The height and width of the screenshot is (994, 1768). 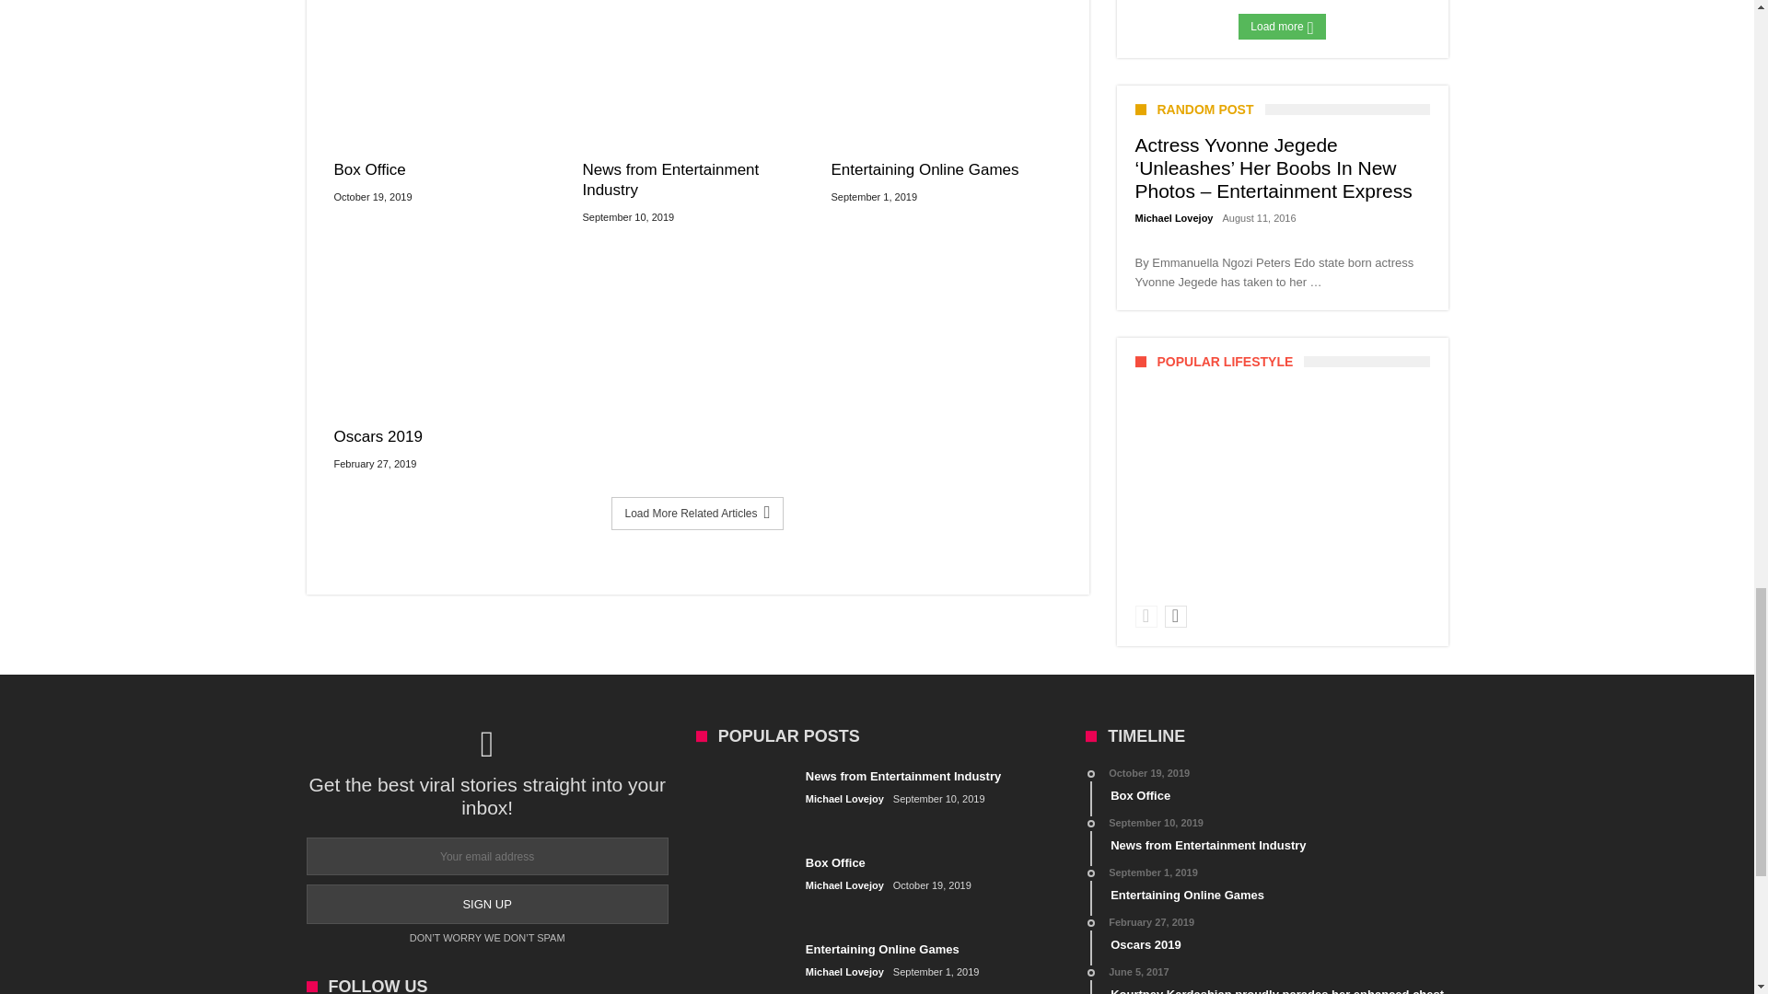 I want to click on Posts by Michael Lovejoy, so click(x=845, y=885).